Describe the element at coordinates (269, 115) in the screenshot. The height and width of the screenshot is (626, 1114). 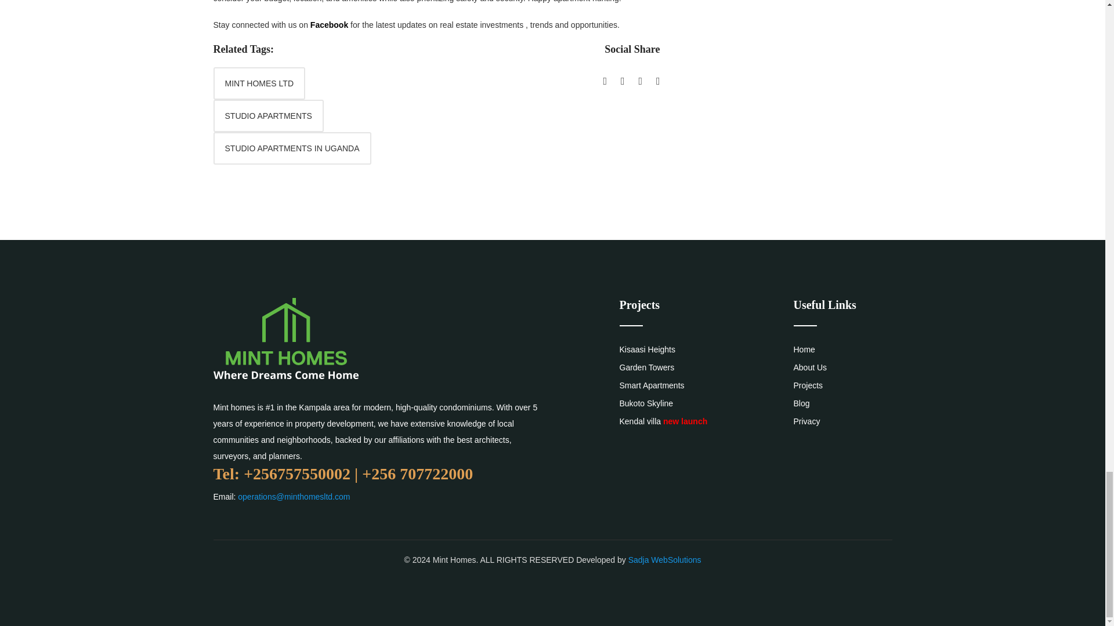
I see `STUDIO APARTMENTS` at that location.